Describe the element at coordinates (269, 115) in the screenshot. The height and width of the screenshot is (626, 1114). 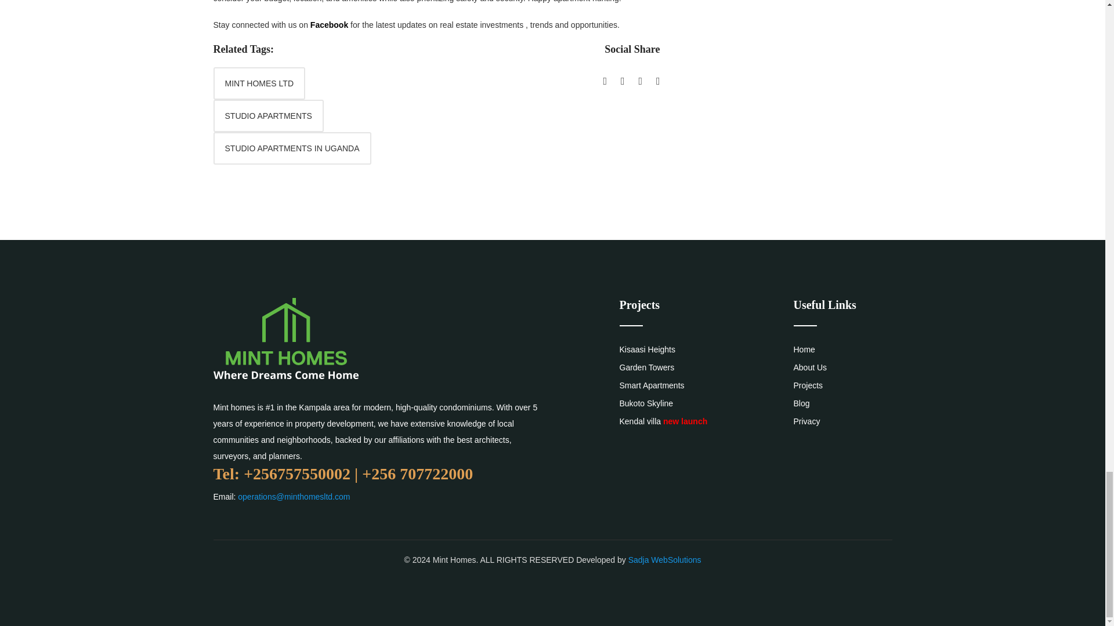
I see `STUDIO APARTMENTS` at that location.